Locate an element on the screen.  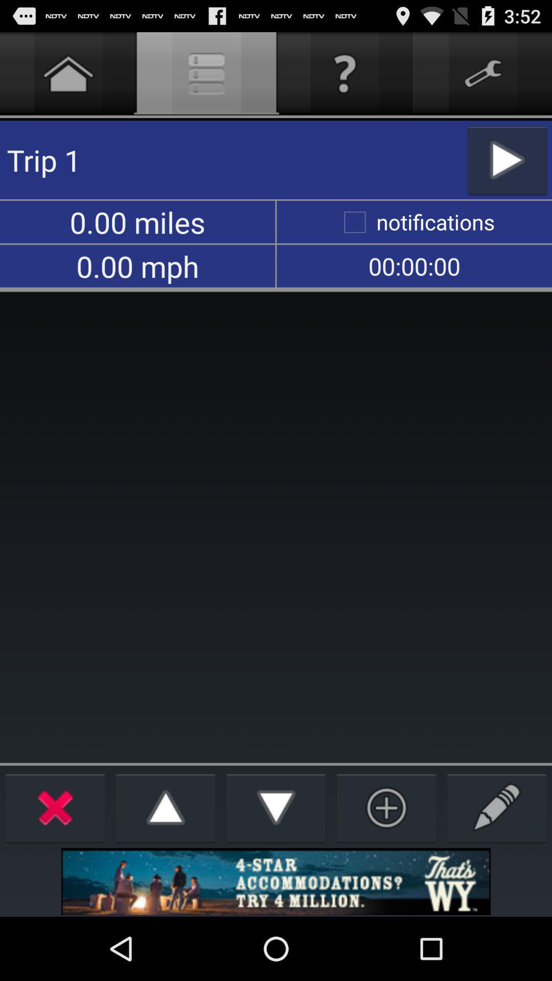
cancel trip recording is located at coordinates (55, 807).